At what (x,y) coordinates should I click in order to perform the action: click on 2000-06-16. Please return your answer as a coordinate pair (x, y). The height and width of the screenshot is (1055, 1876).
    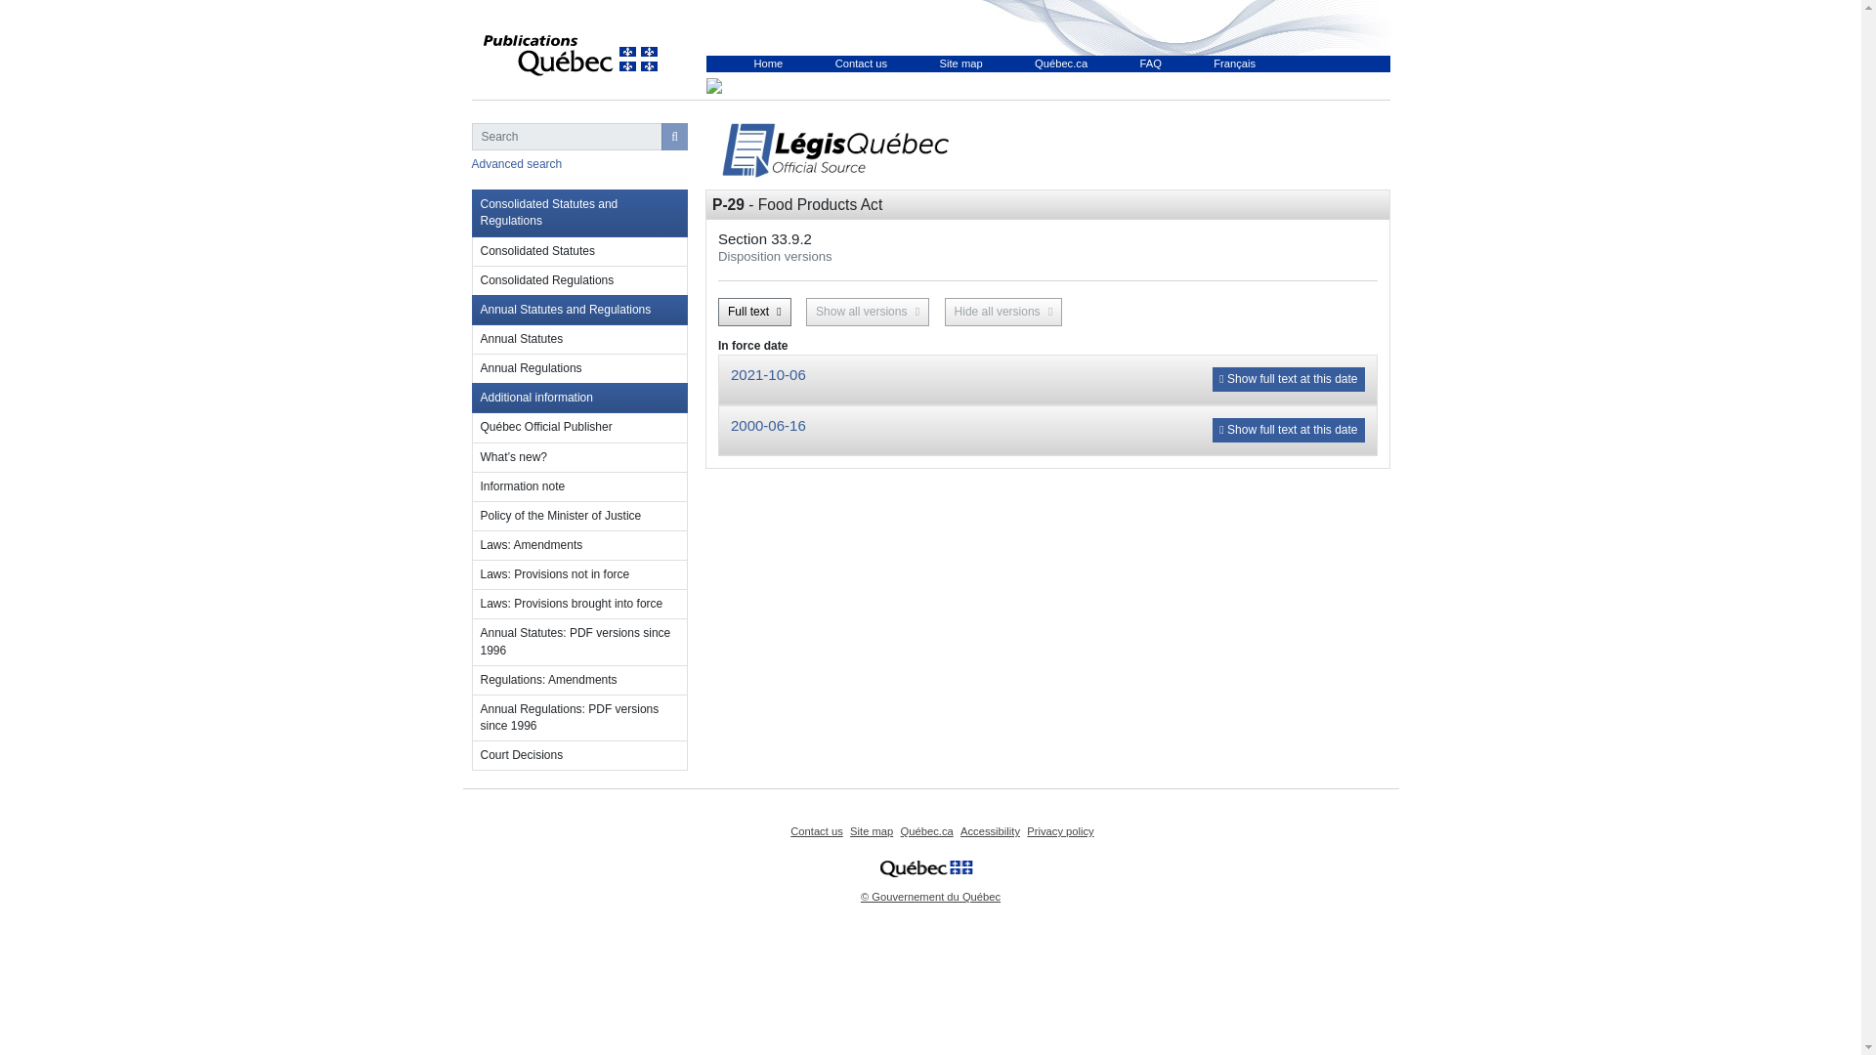
    Looking at the image, I should click on (768, 424).